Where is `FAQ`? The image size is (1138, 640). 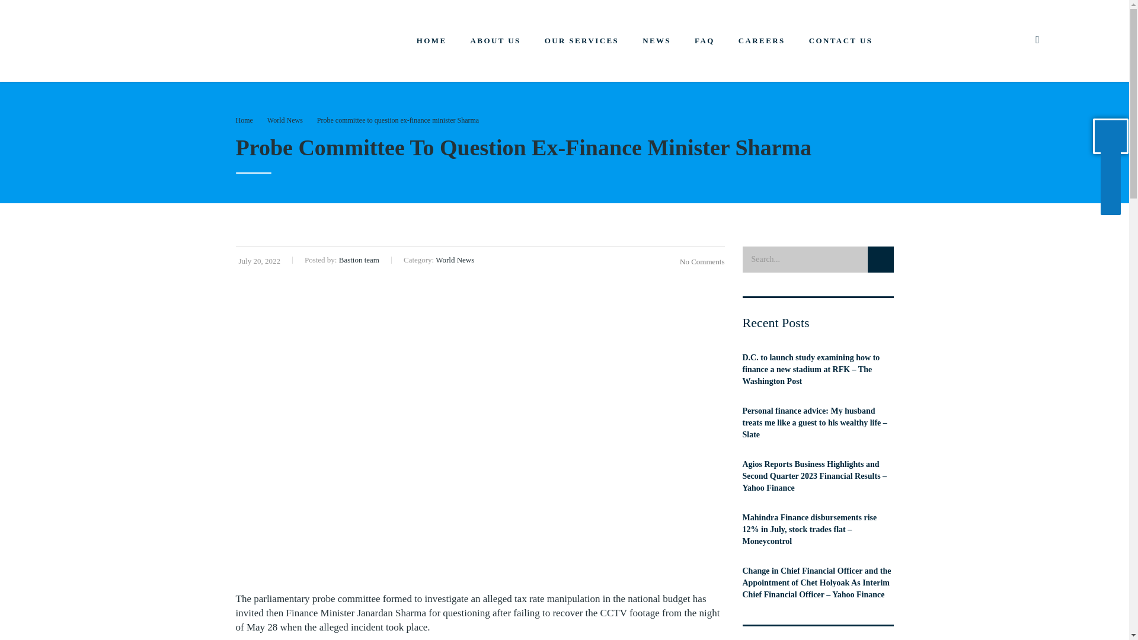
FAQ is located at coordinates (705, 40).